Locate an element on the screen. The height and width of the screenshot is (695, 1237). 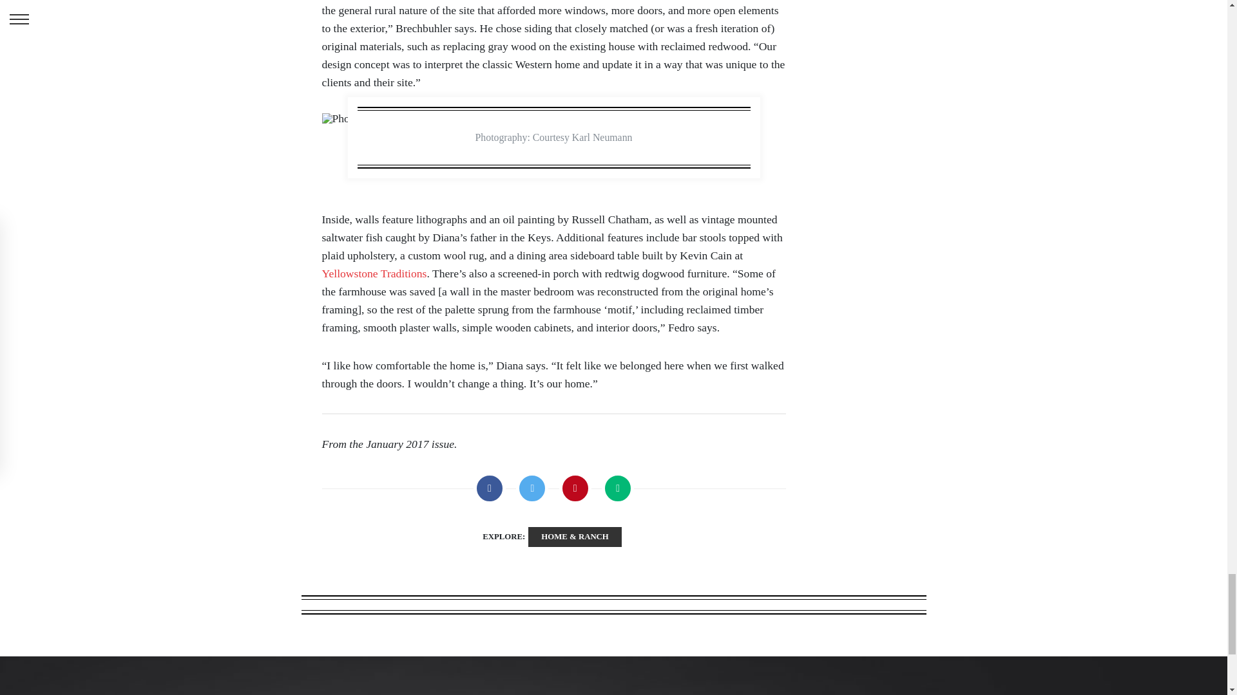
Share on Facebook is located at coordinates (490, 488).